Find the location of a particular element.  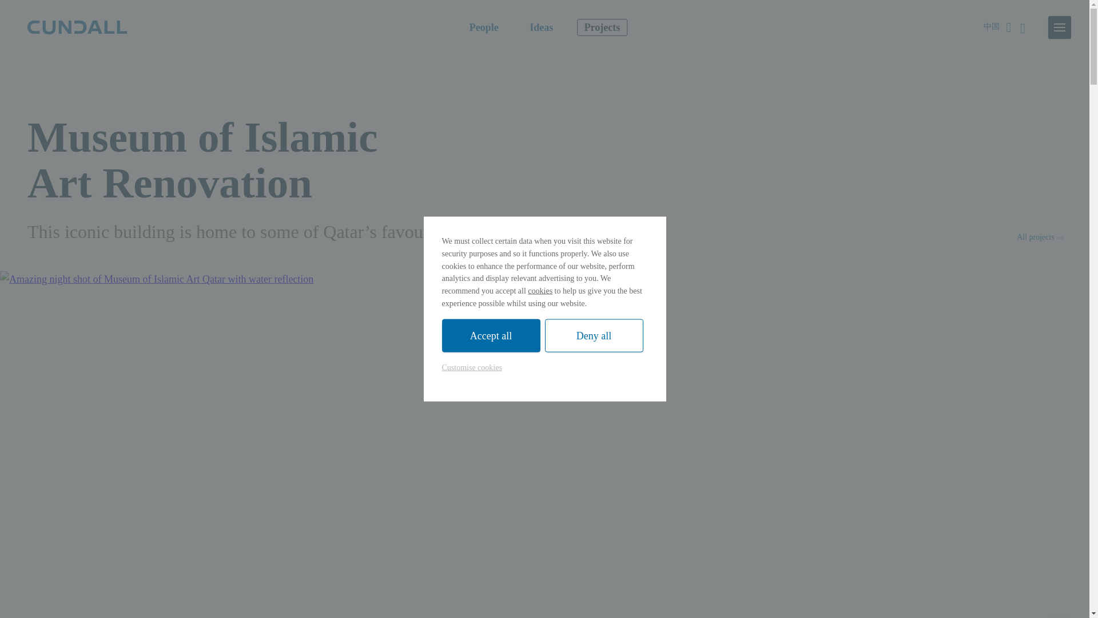

Deny all is located at coordinates (594, 335).